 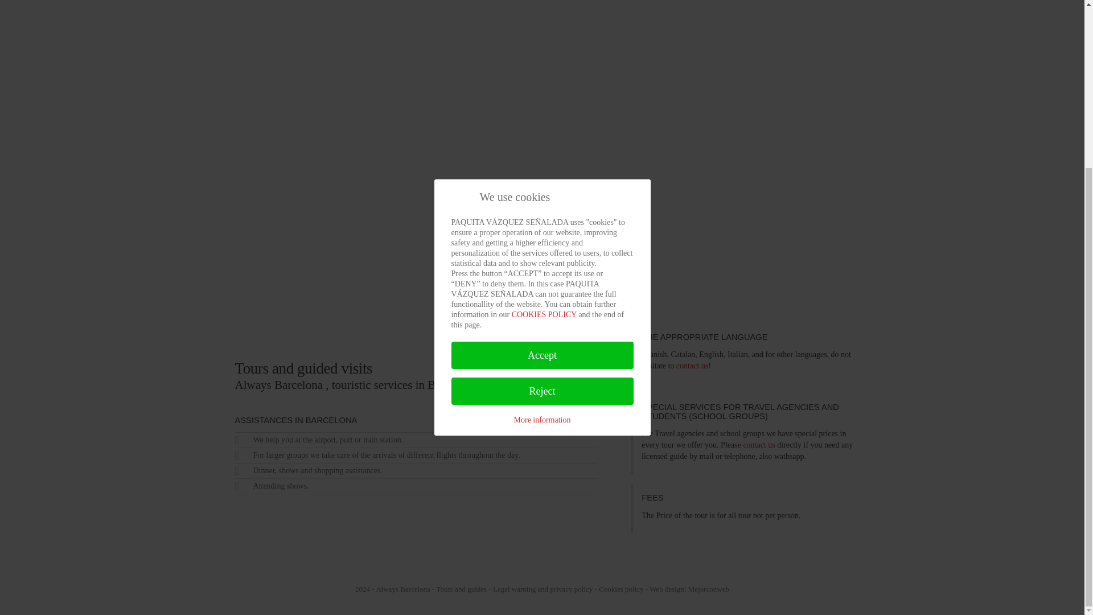 I want to click on Cookies policy, so click(x=621, y=589).